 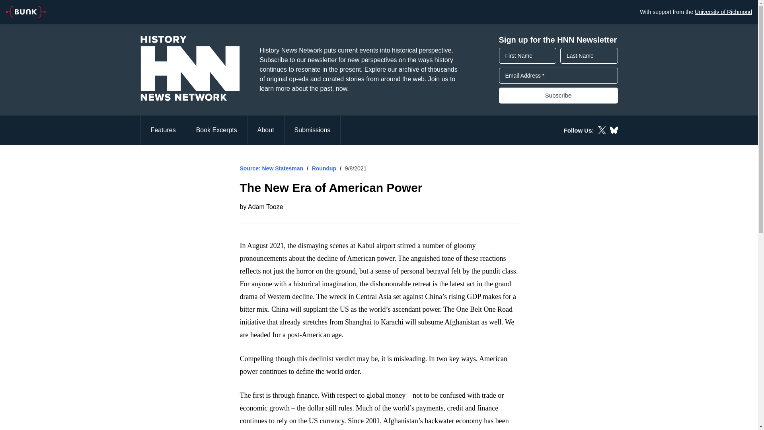 I want to click on Source: New Statesman, so click(x=271, y=168).